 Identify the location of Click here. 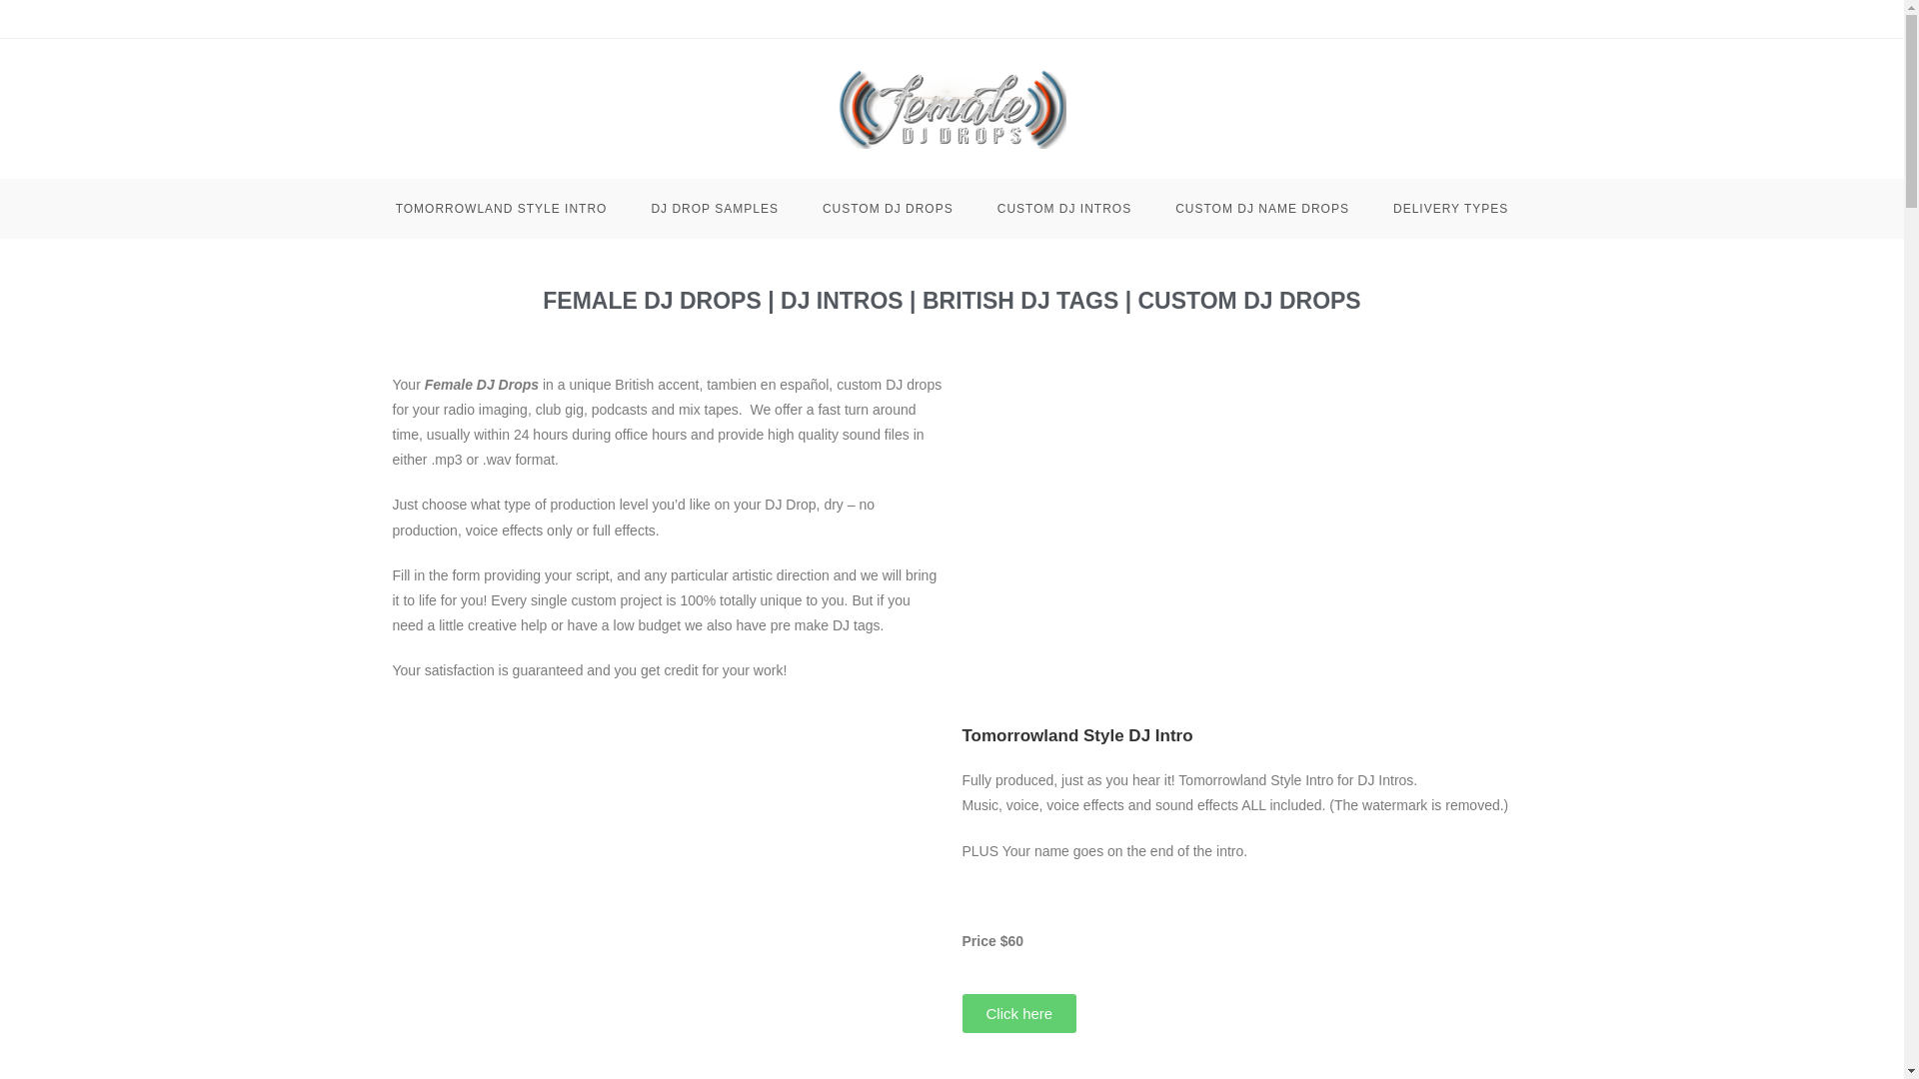
(1018, 1013).